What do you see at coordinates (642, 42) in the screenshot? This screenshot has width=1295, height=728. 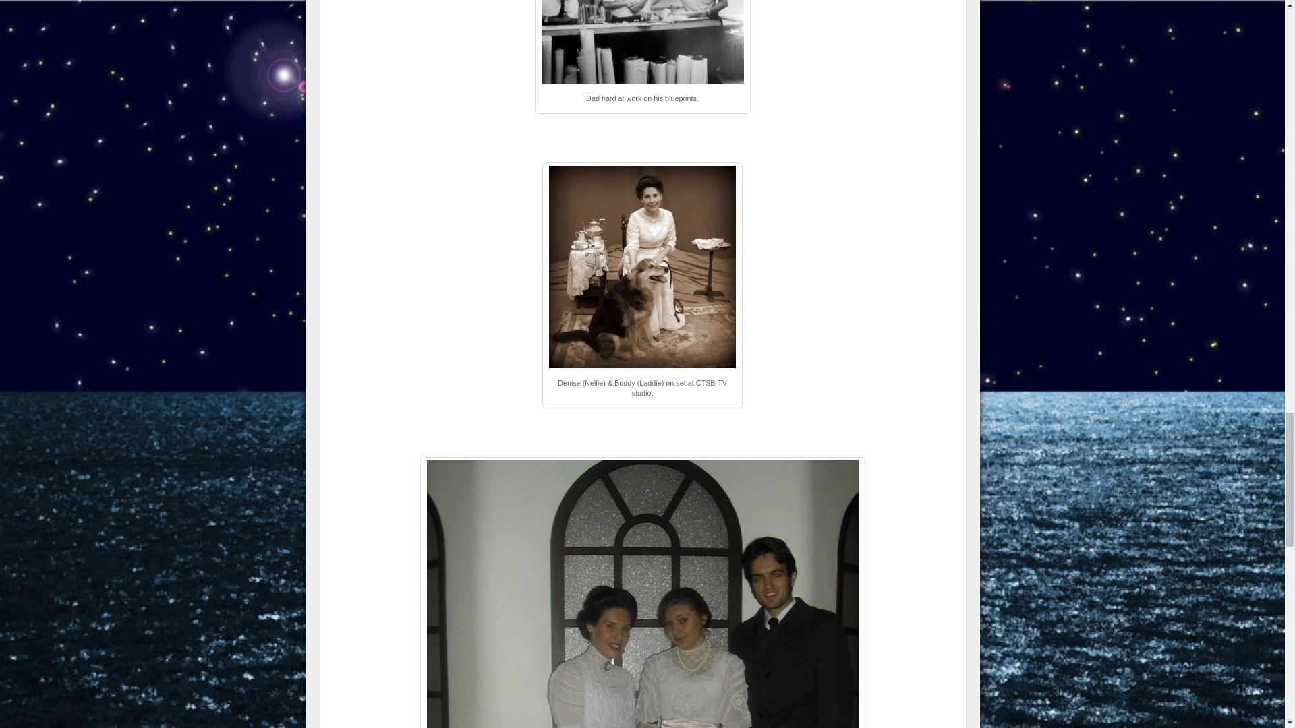 I see `Dad at work taking measurements on blueprints.` at bounding box center [642, 42].